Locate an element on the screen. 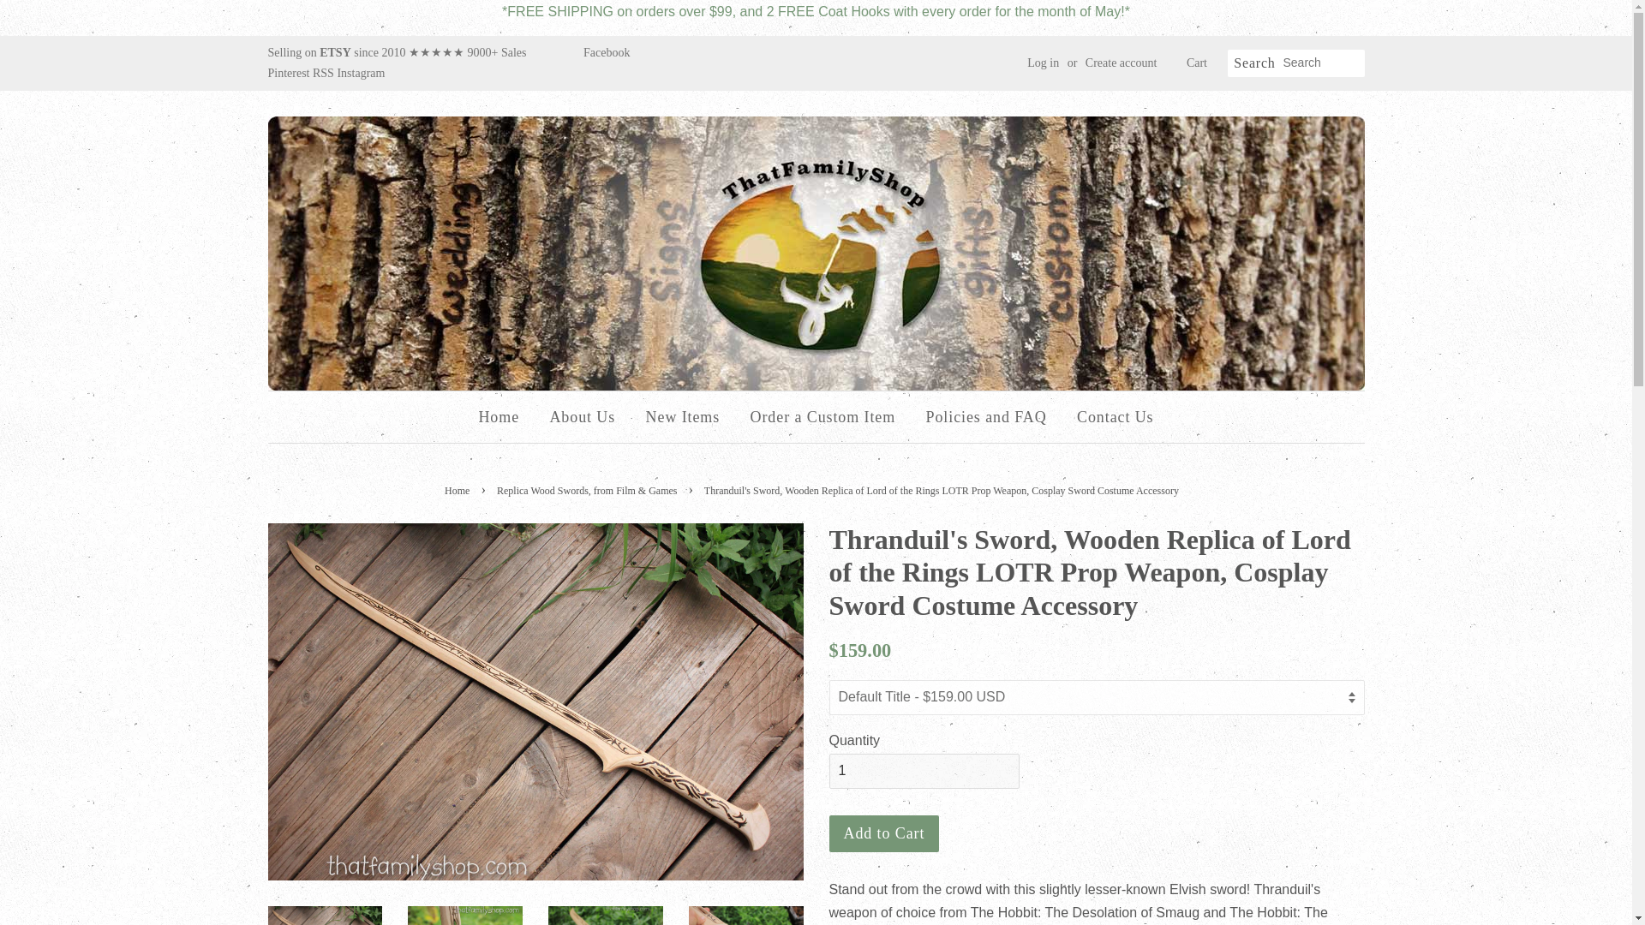 The image size is (1645, 925). New Items is located at coordinates (684, 417).